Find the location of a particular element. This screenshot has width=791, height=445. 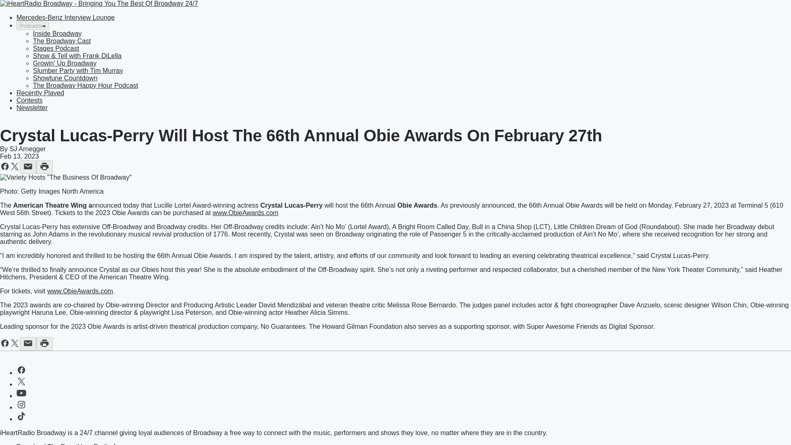

www.ObieAwards.com is located at coordinates (80, 291).